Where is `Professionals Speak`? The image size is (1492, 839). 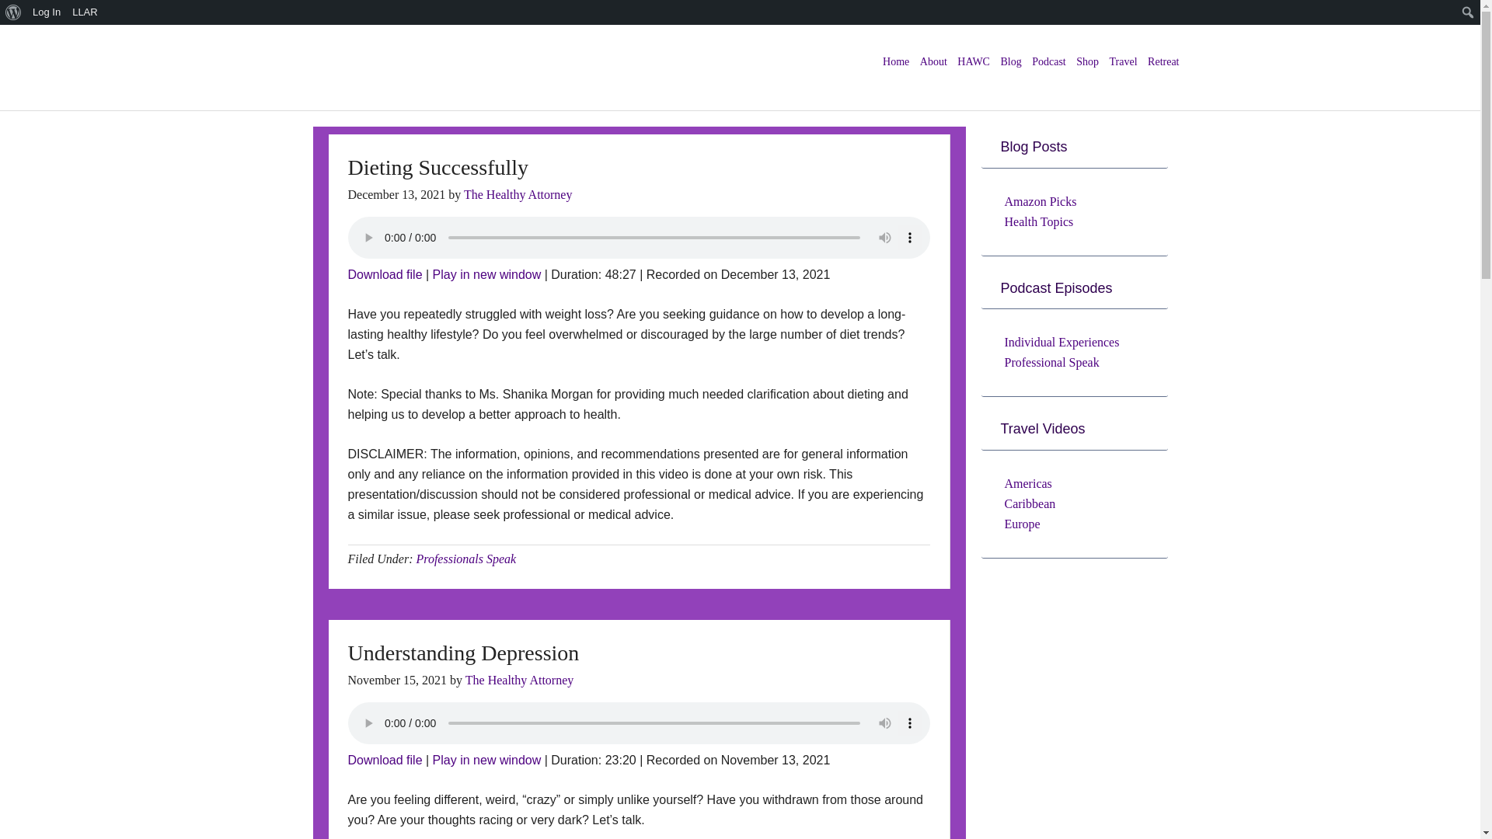
Professionals Speak is located at coordinates (466, 558).